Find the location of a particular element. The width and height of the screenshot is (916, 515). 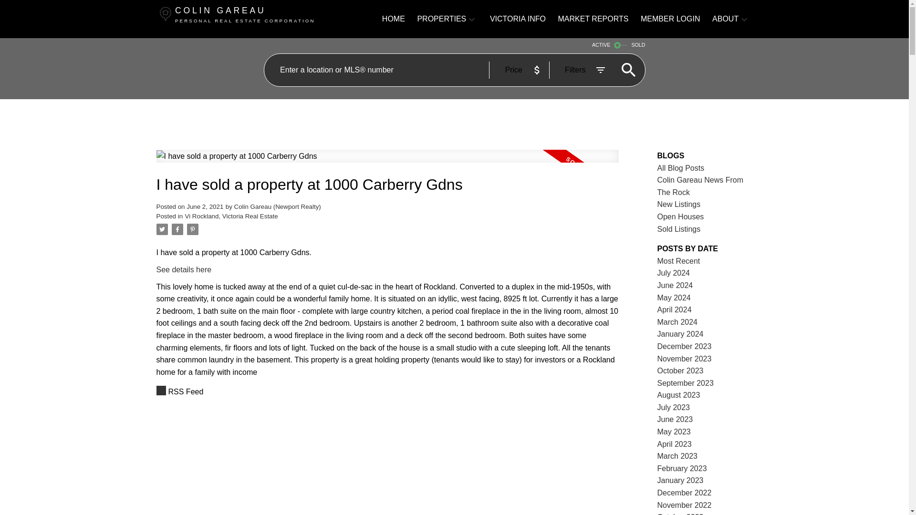

January 2024 is located at coordinates (680, 334).